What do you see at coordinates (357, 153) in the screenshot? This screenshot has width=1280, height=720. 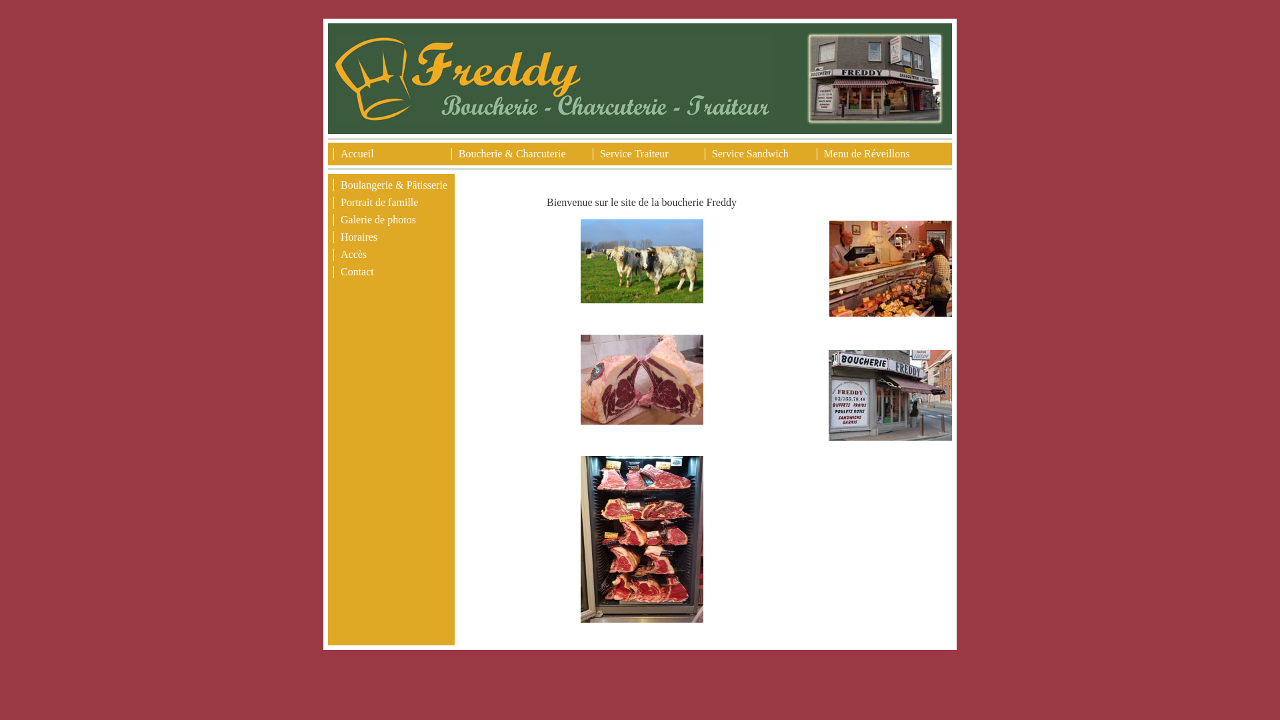 I see `Accueil` at bounding box center [357, 153].